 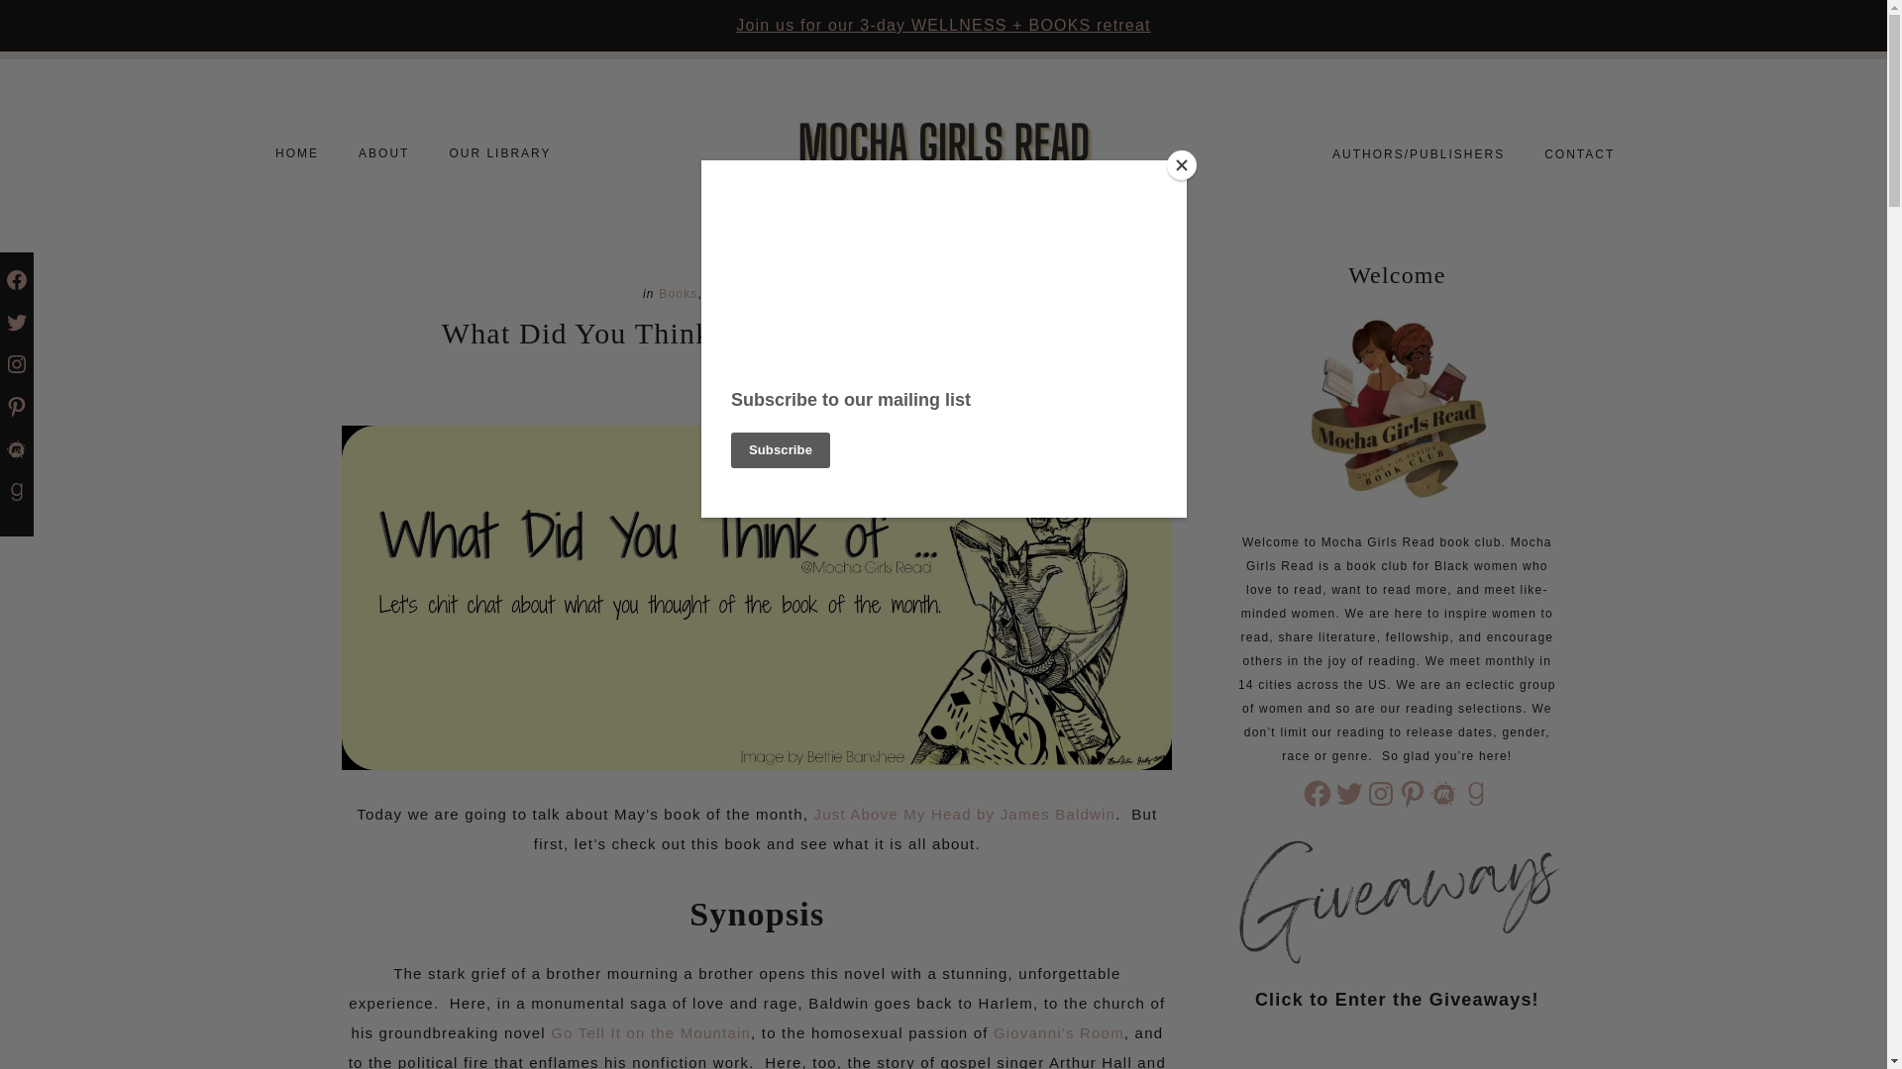 What do you see at coordinates (678, 293) in the screenshot?
I see `Books` at bounding box center [678, 293].